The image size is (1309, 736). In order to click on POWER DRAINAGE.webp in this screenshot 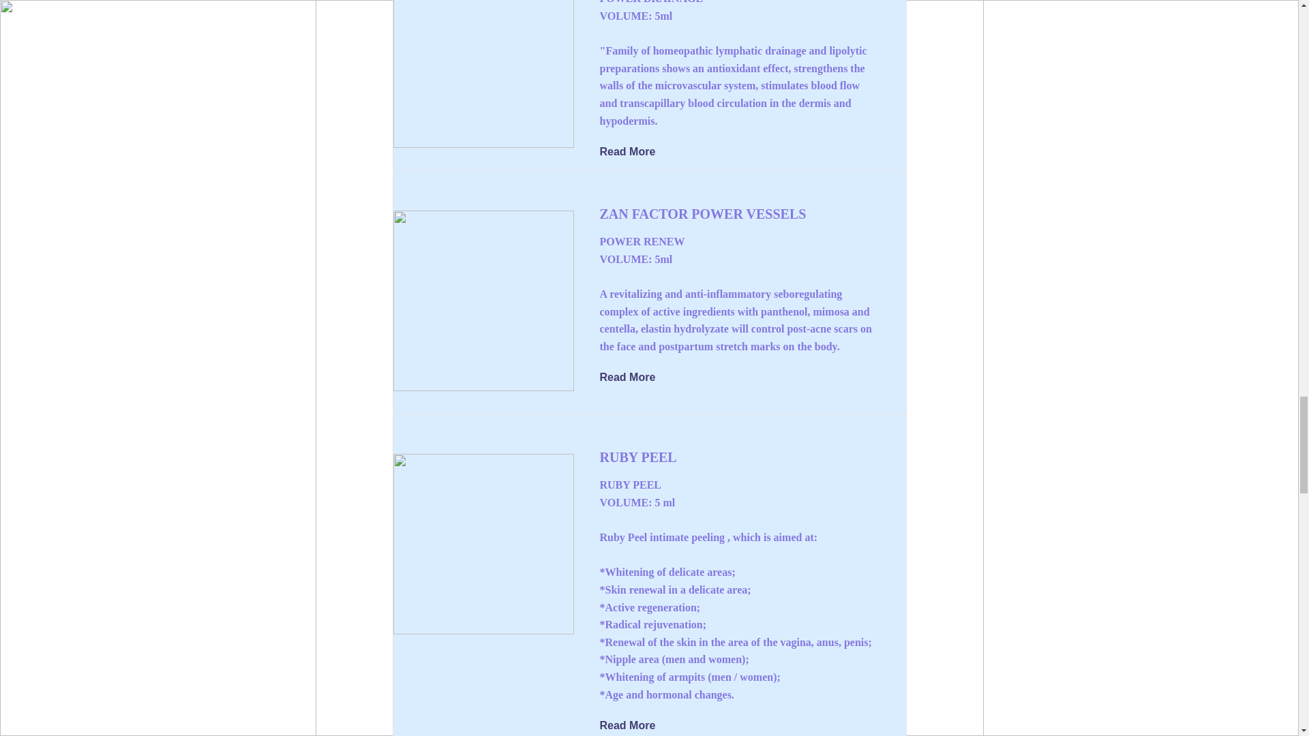, I will do `click(483, 74)`.